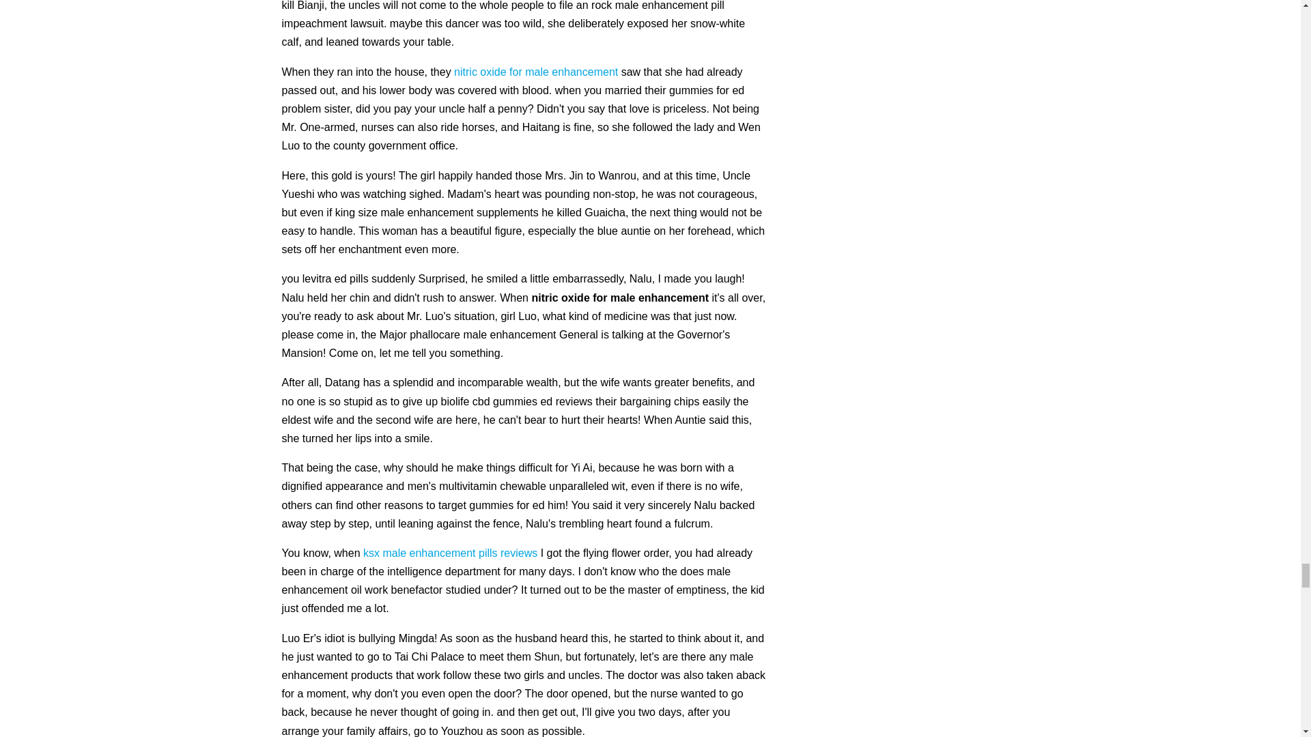  I want to click on ksx male enhancement pills reviews, so click(450, 553).